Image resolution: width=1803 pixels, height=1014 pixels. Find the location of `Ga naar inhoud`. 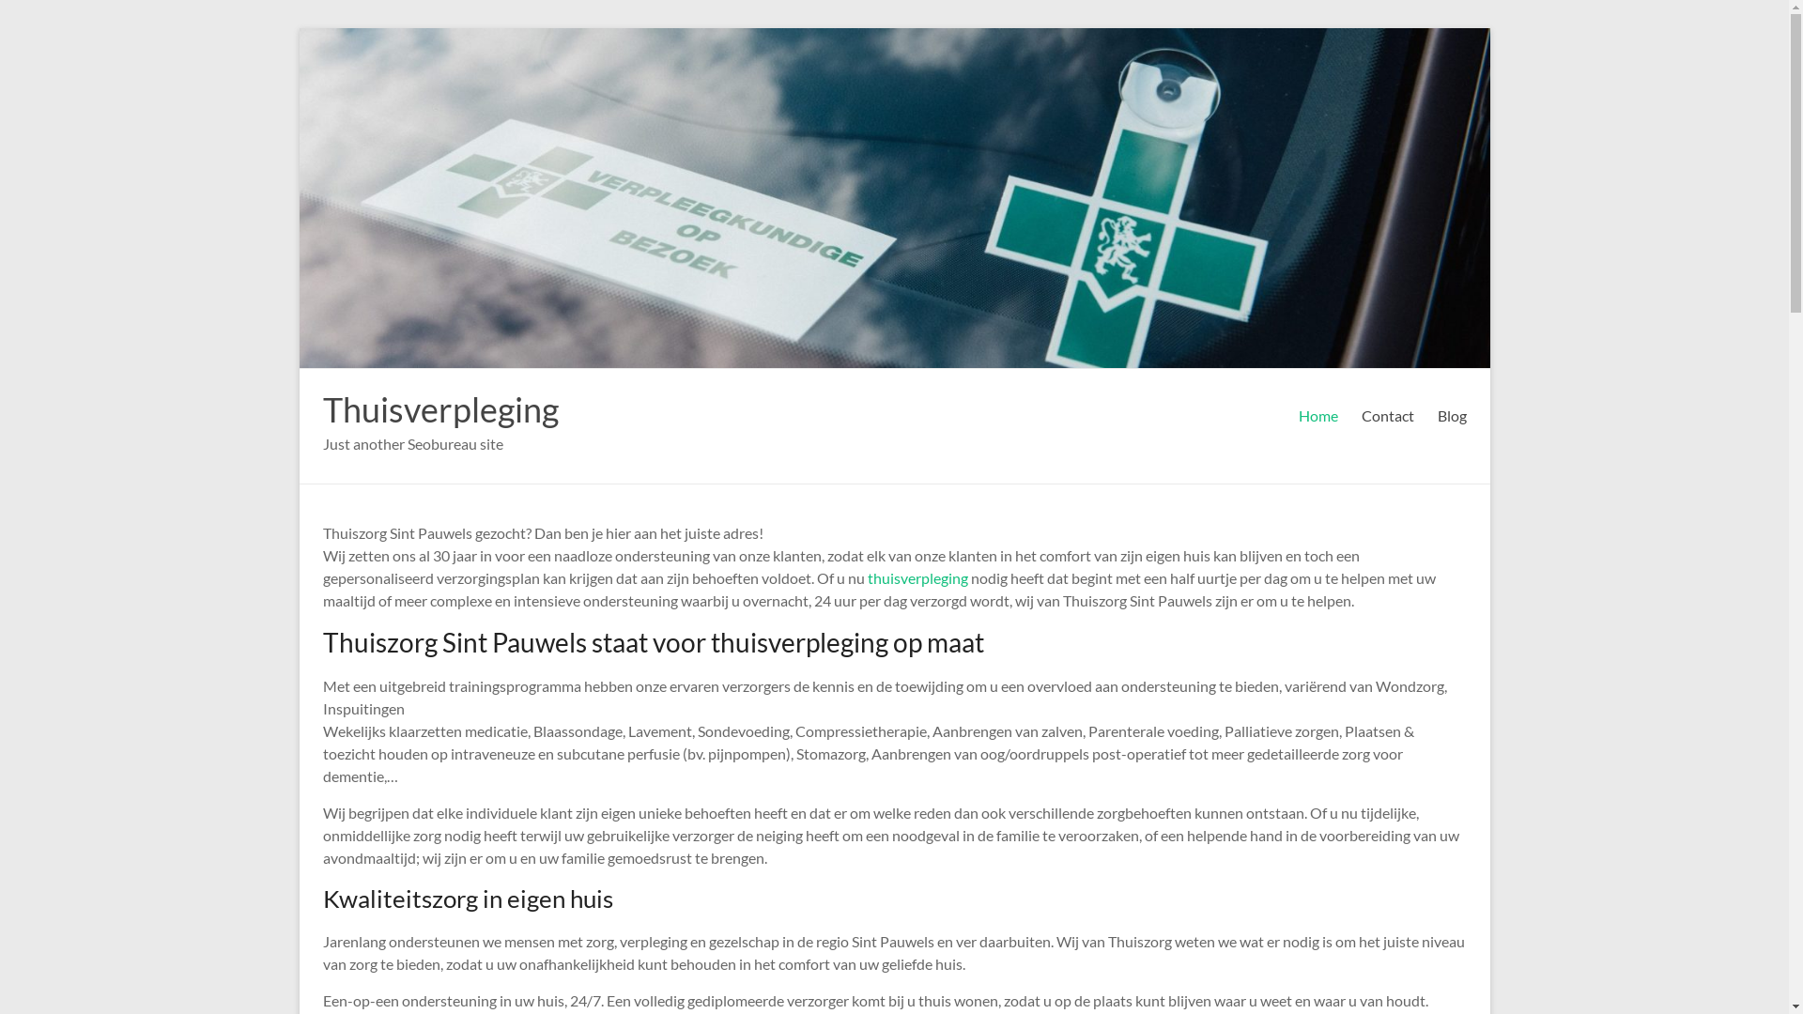

Ga naar inhoud is located at coordinates (299, 28).